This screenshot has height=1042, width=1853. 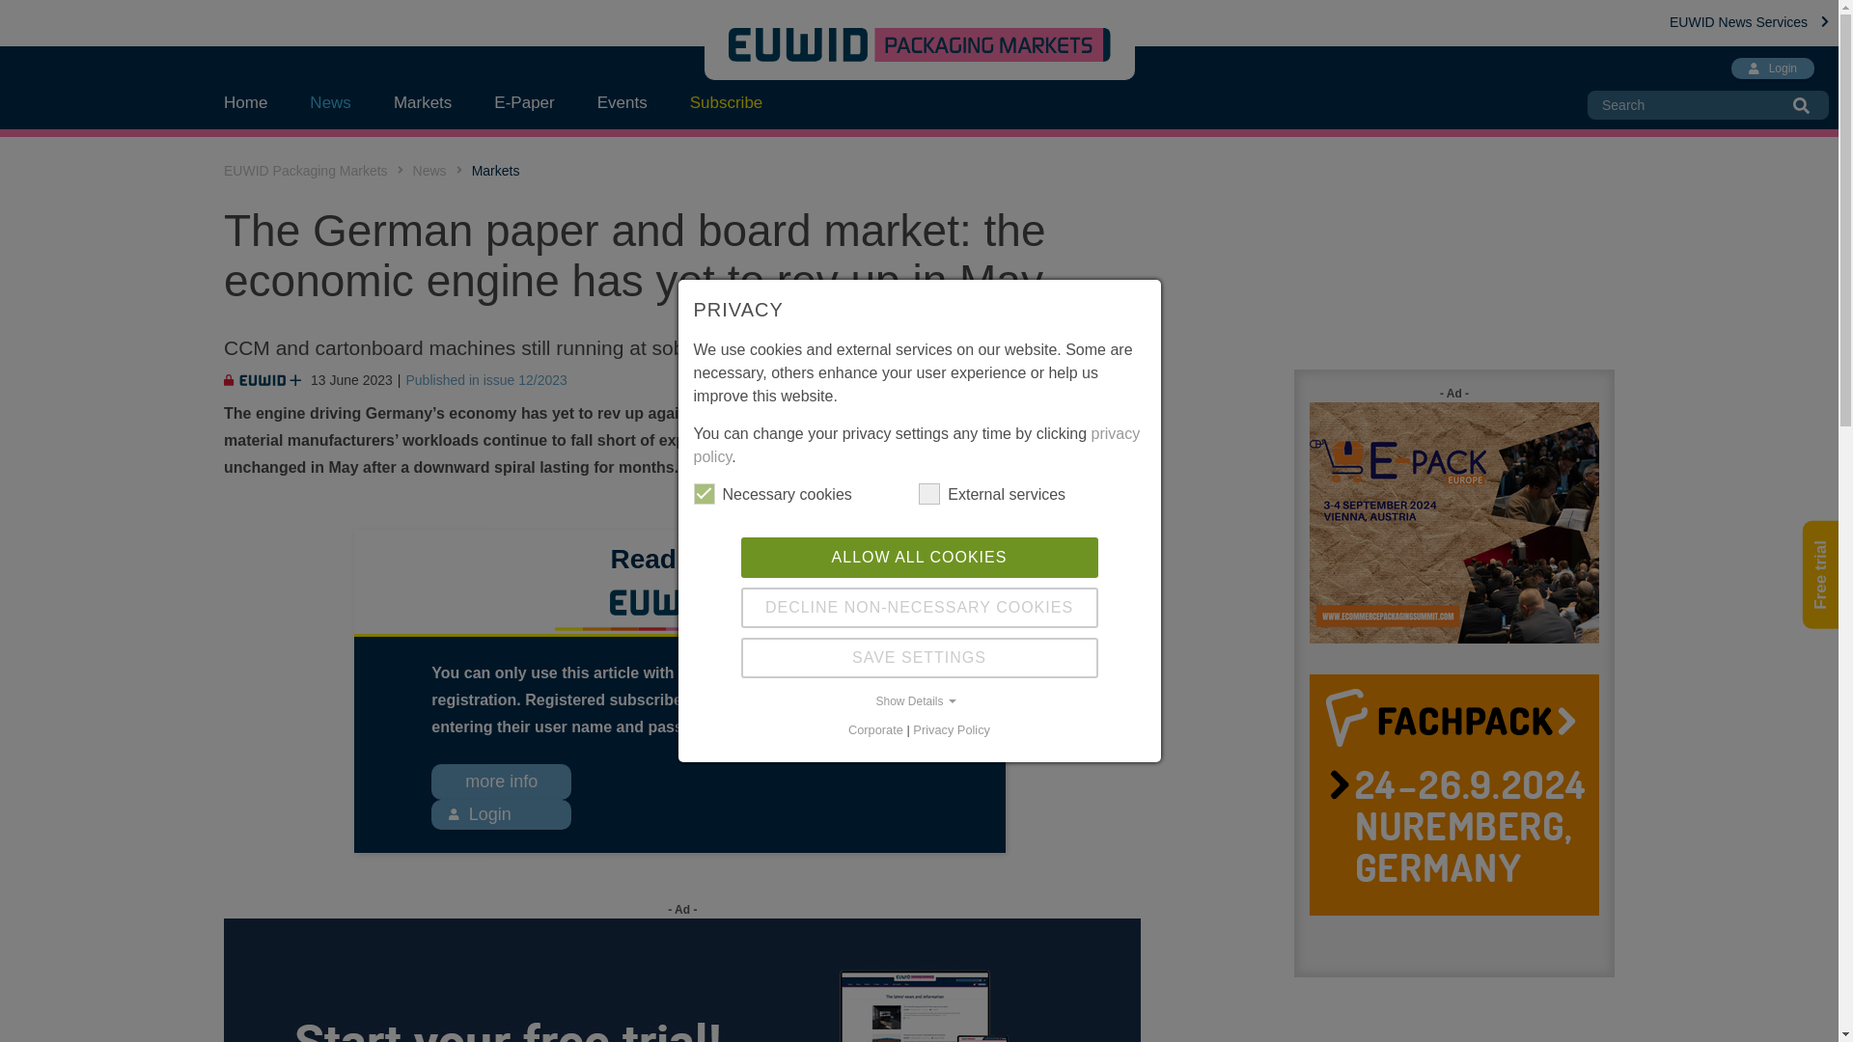 What do you see at coordinates (1749, 21) in the screenshot?
I see `EUWID News Services` at bounding box center [1749, 21].